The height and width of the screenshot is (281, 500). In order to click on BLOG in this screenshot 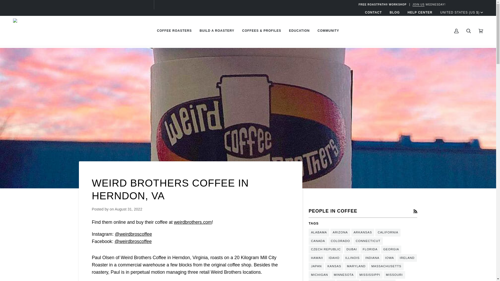, I will do `click(394, 12)`.